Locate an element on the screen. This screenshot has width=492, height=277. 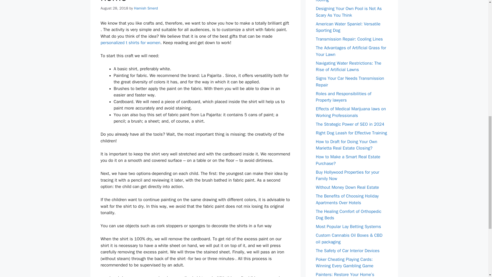
Most Popular Lay Betting Systems is located at coordinates (348, 226).